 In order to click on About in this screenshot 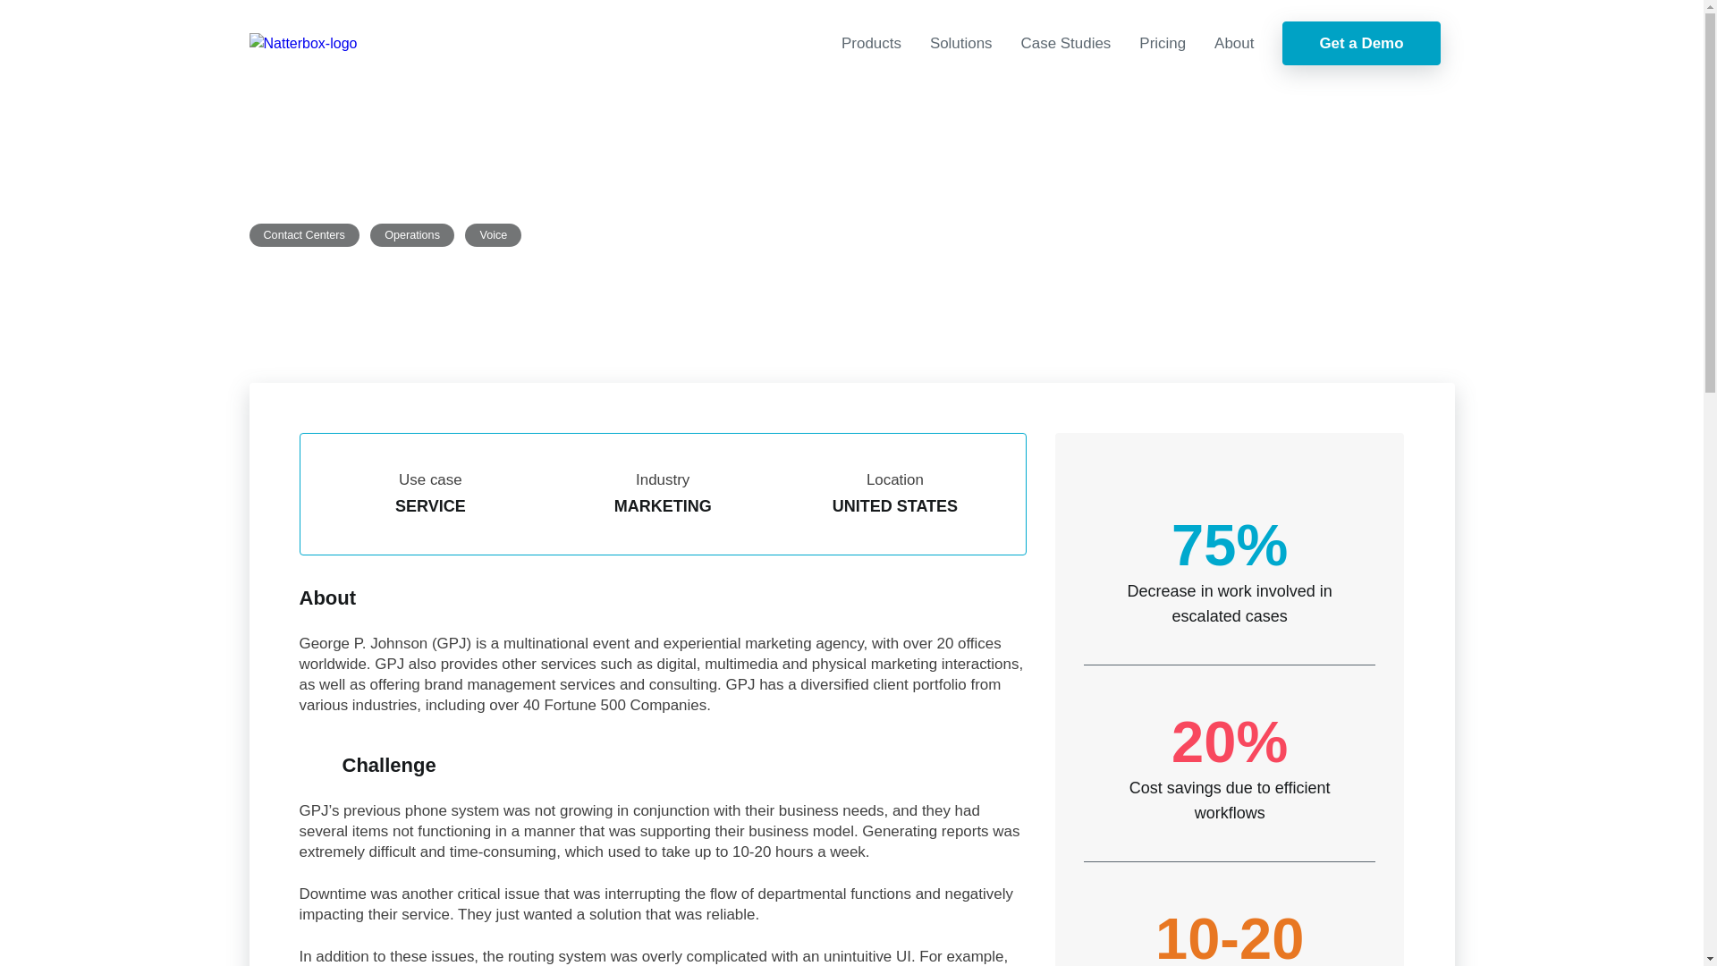, I will do `click(1233, 43)`.